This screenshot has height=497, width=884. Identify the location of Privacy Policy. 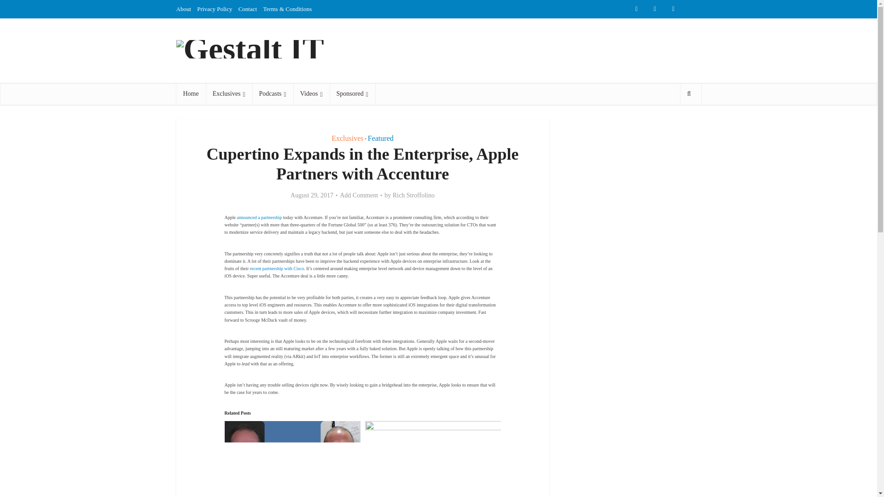
(215, 9).